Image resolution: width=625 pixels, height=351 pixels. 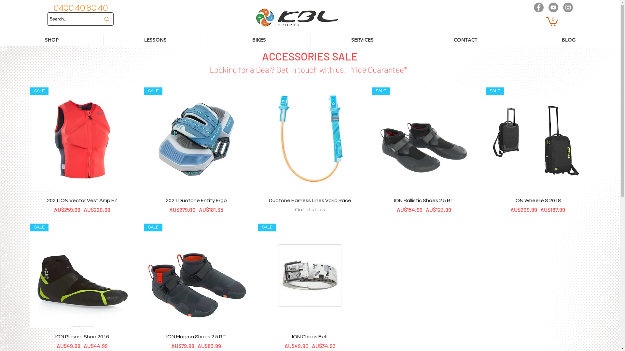 I want to click on SALE, so click(x=196, y=276).